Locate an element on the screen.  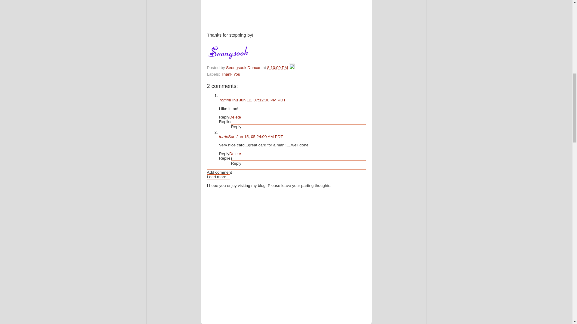
Edit Post is located at coordinates (292, 68).